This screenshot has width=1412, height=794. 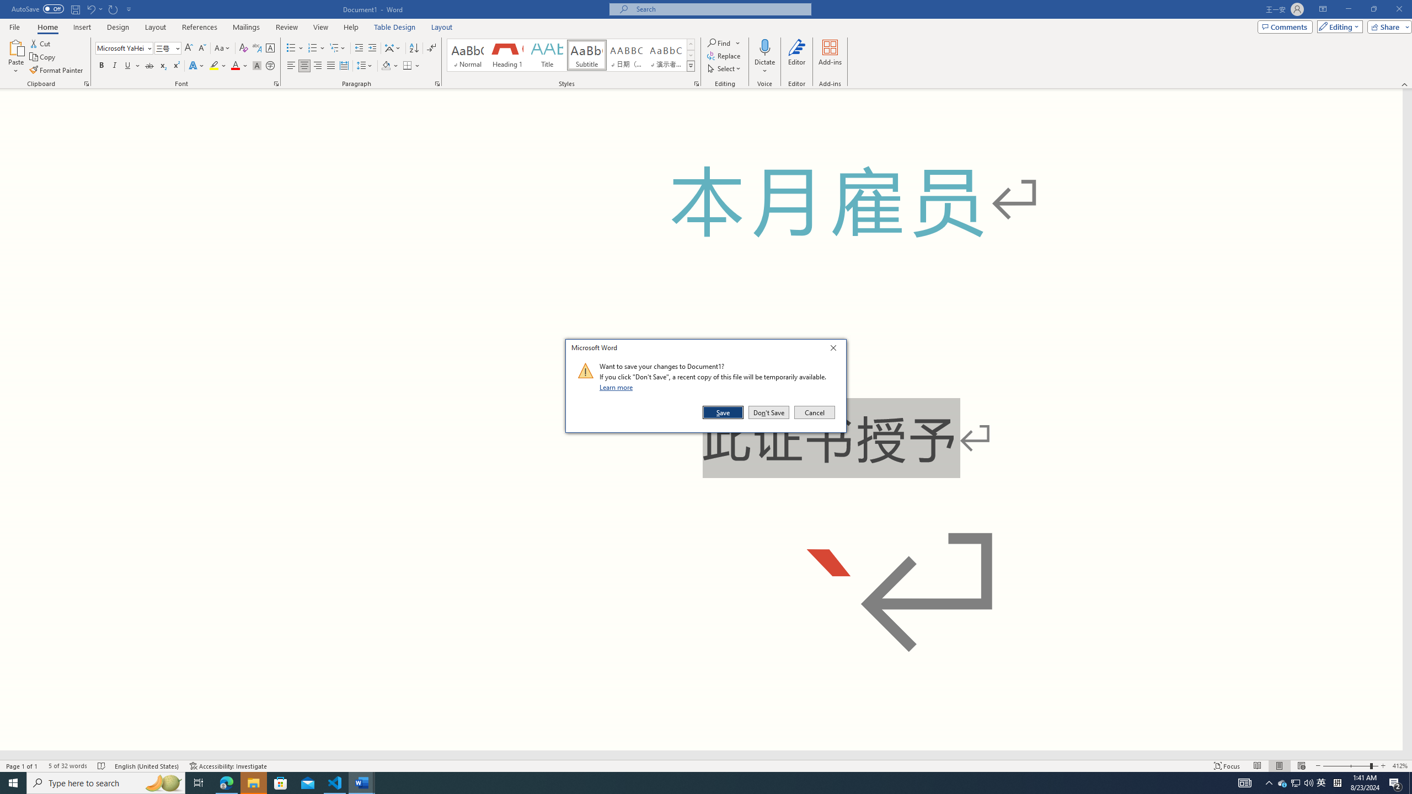 I want to click on Word Count 5 of 32 words, so click(x=67, y=766).